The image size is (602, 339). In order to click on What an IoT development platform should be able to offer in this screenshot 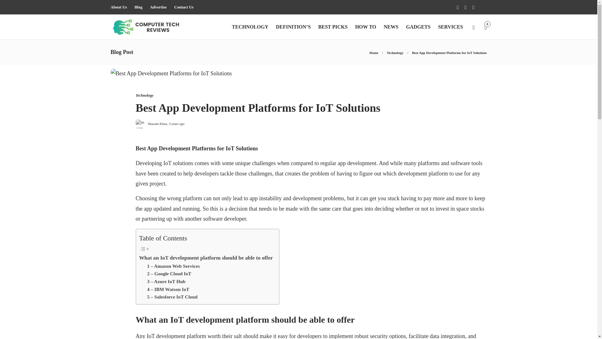, I will do `click(206, 257)`.